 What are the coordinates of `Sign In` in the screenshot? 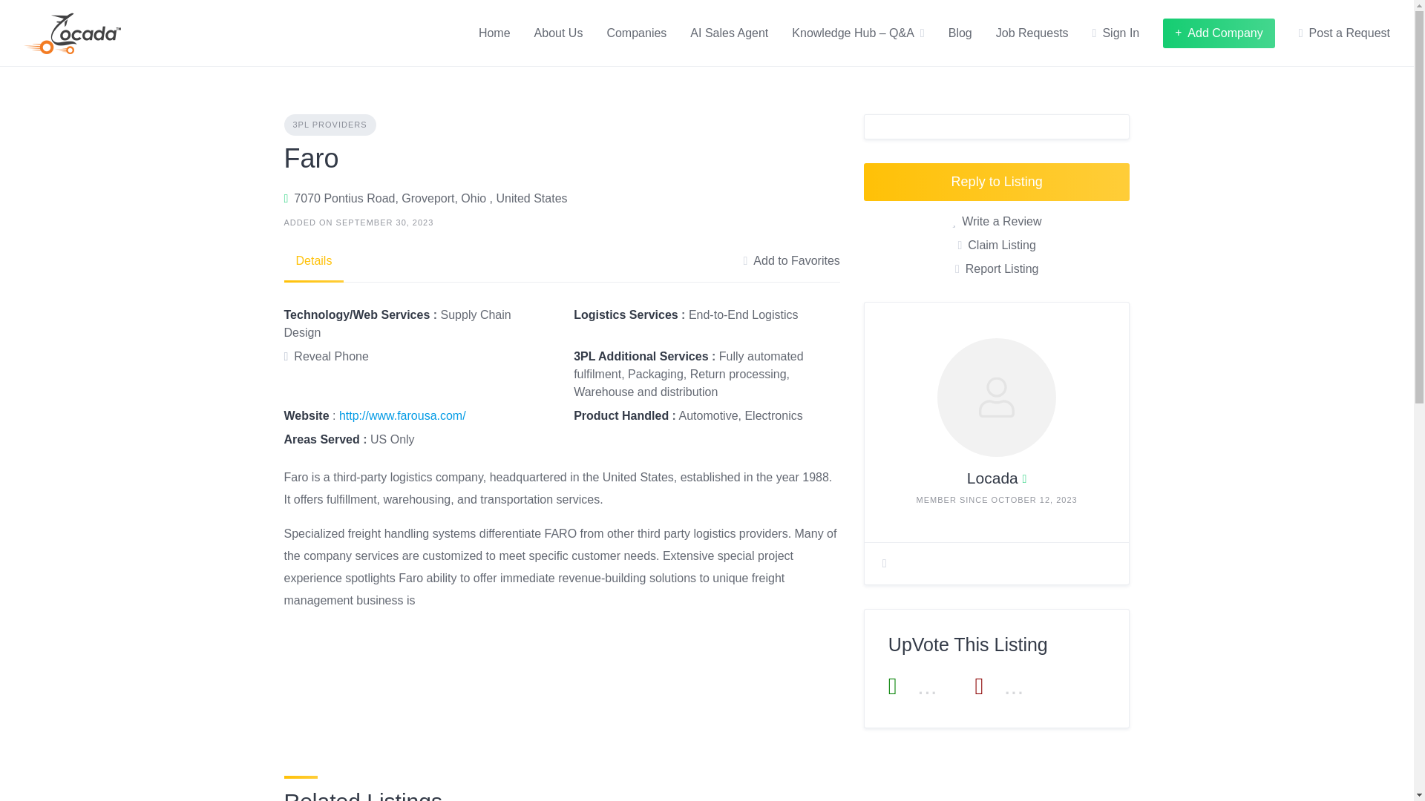 It's located at (1116, 33).